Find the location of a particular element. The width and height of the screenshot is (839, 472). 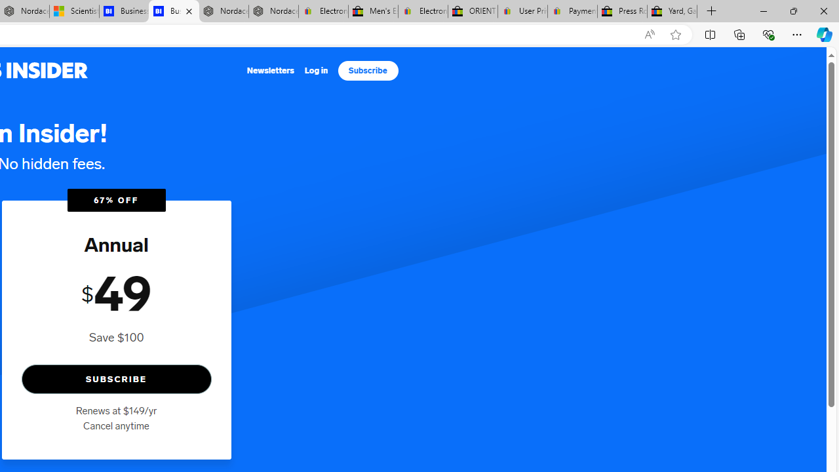

Log in is located at coordinates (316, 71).